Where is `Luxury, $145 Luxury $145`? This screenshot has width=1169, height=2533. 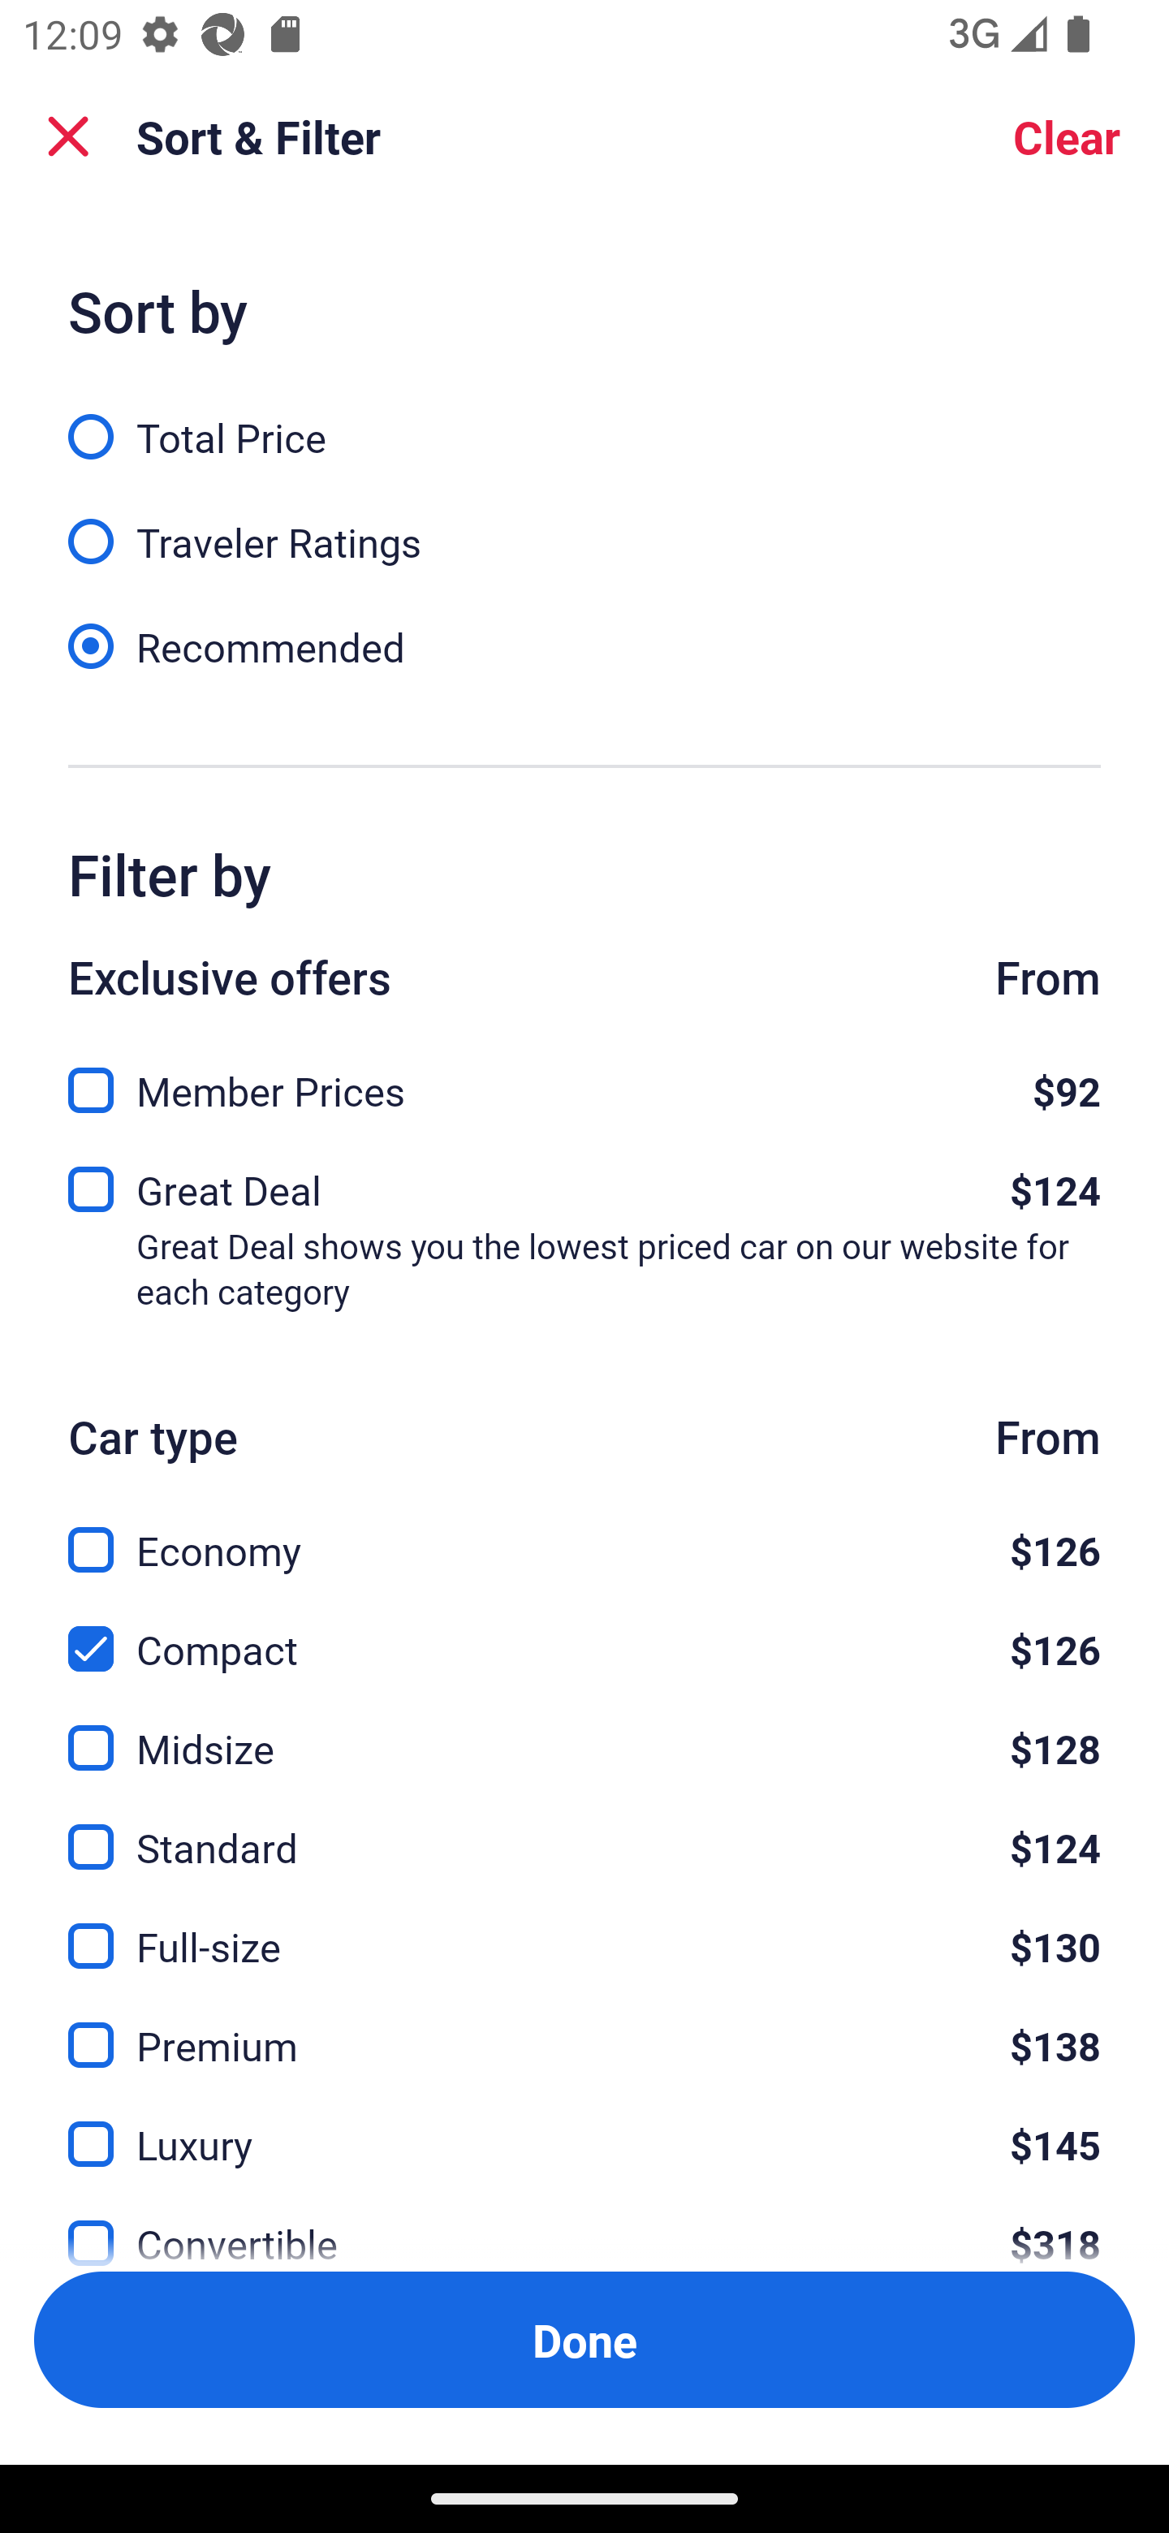 Luxury, $145 Luxury $145 is located at coordinates (584, 2126).